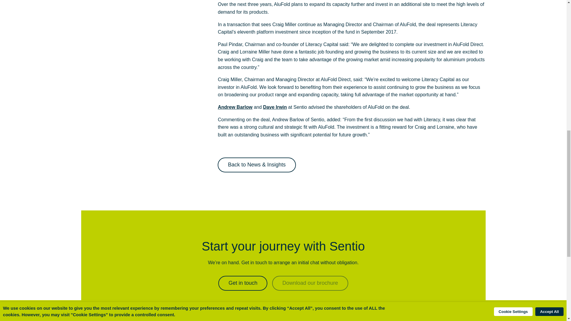  Describe the element at coordinates (243, 283) in the screenshot. I see `Get in touch` at that location.